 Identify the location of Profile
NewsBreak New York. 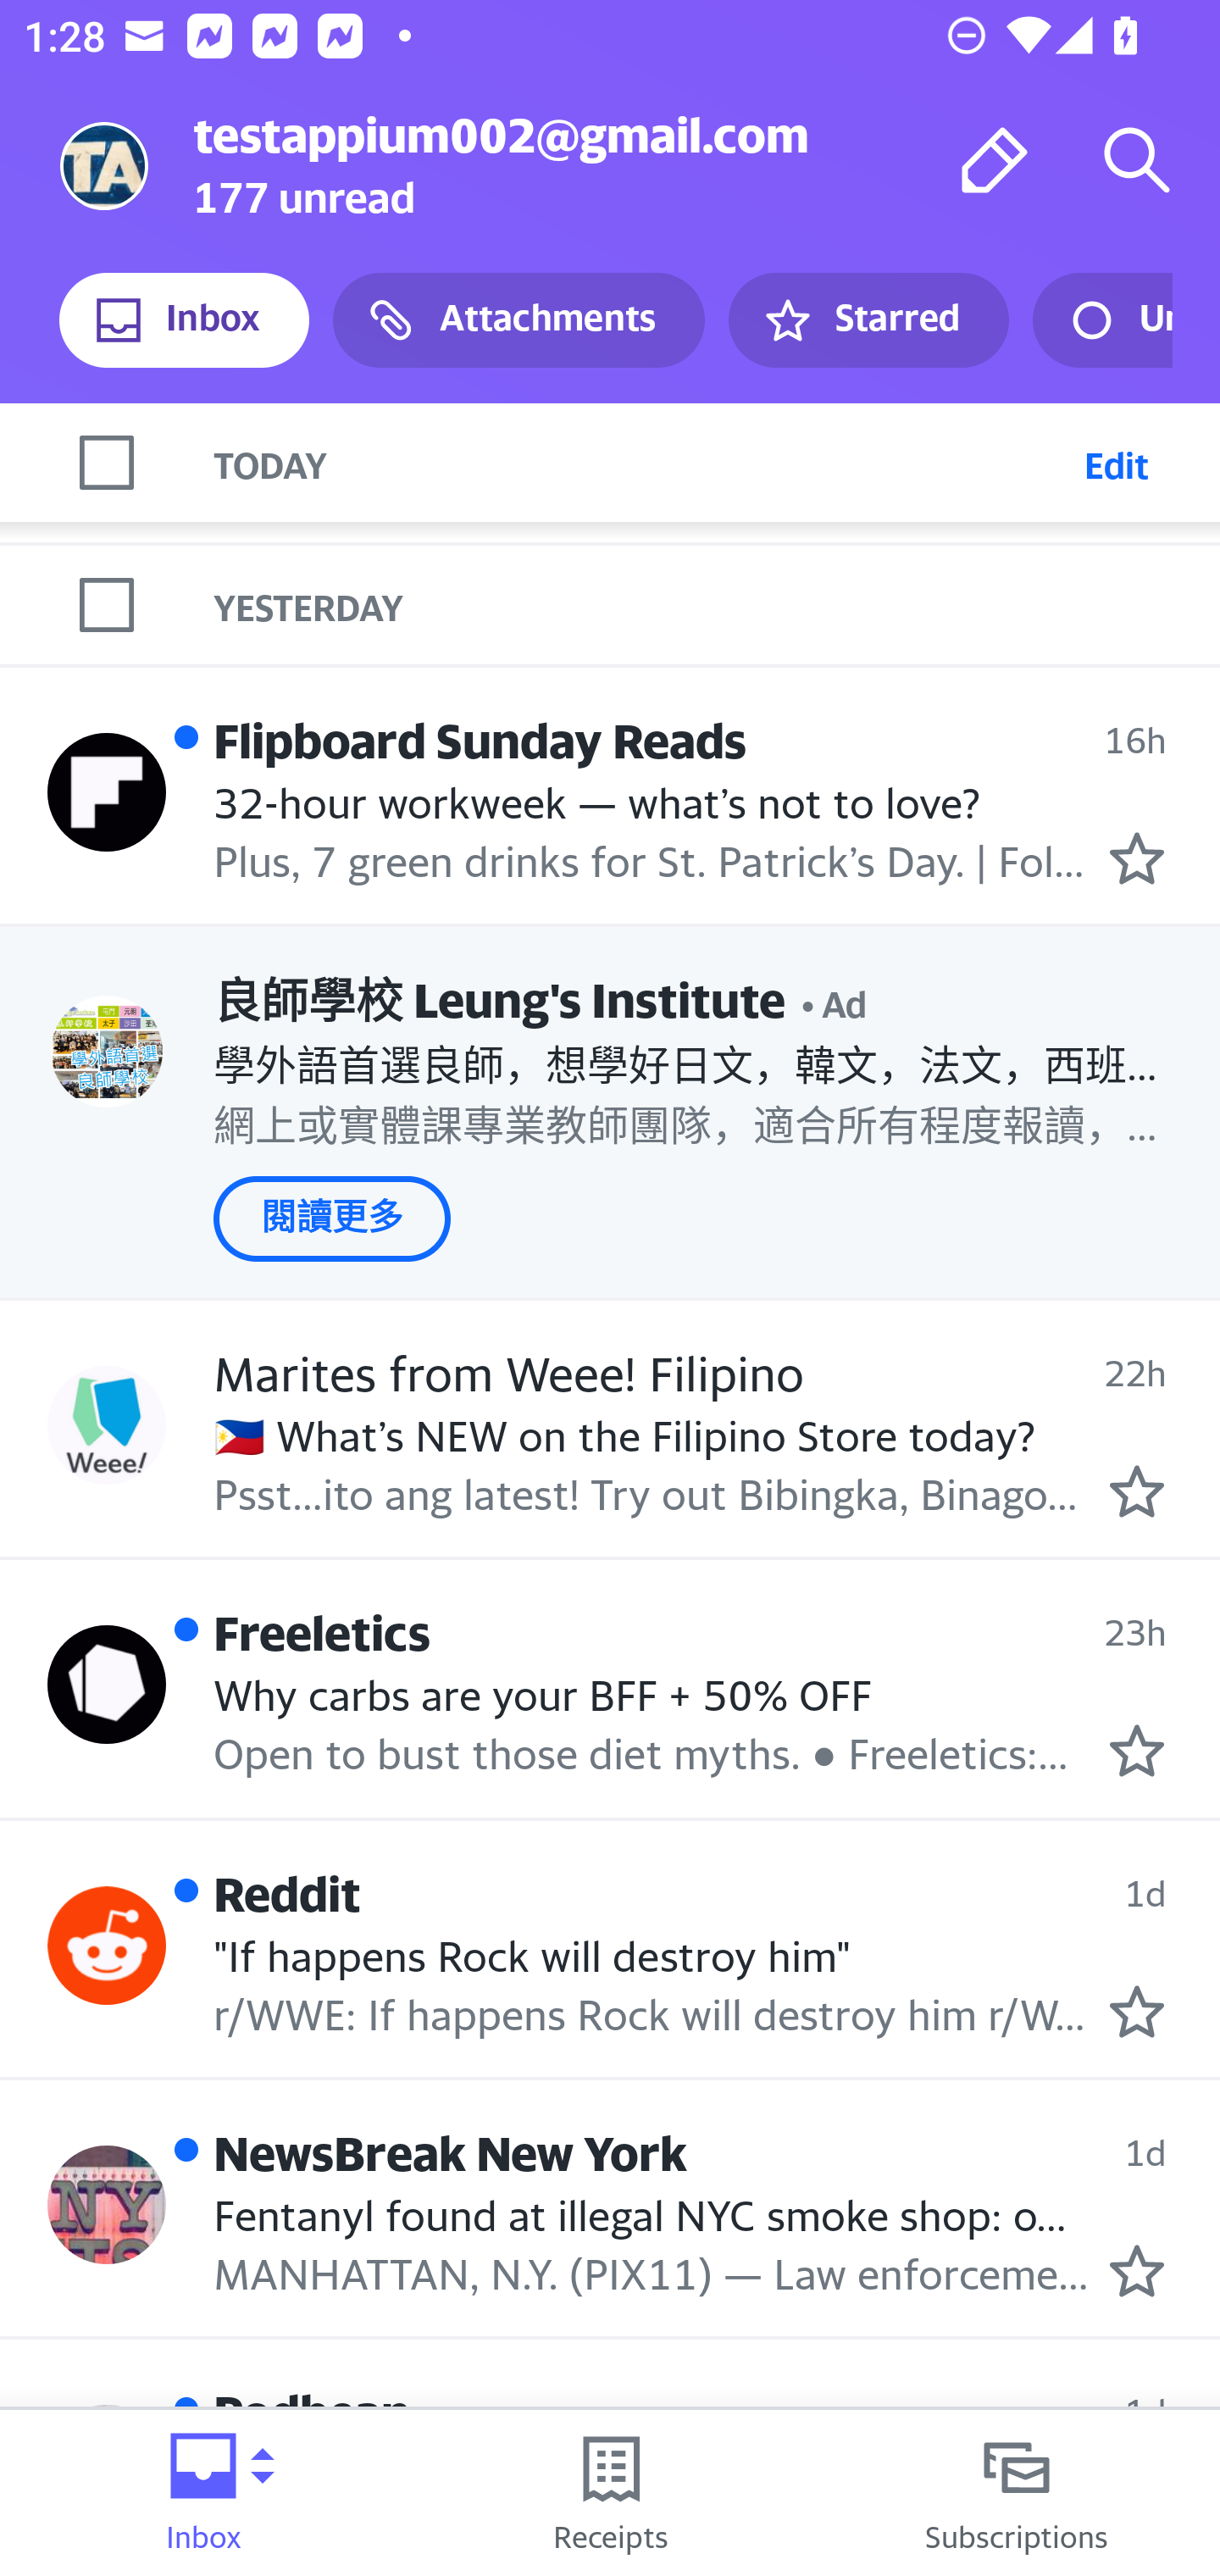
(107, 2205).